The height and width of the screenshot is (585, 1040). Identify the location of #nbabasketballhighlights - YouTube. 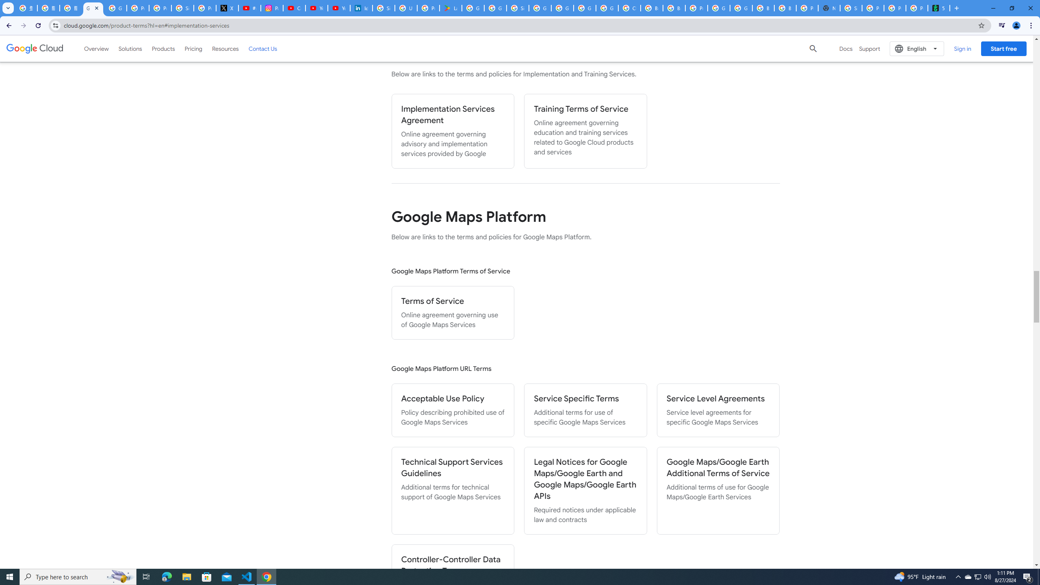
(249, 8).